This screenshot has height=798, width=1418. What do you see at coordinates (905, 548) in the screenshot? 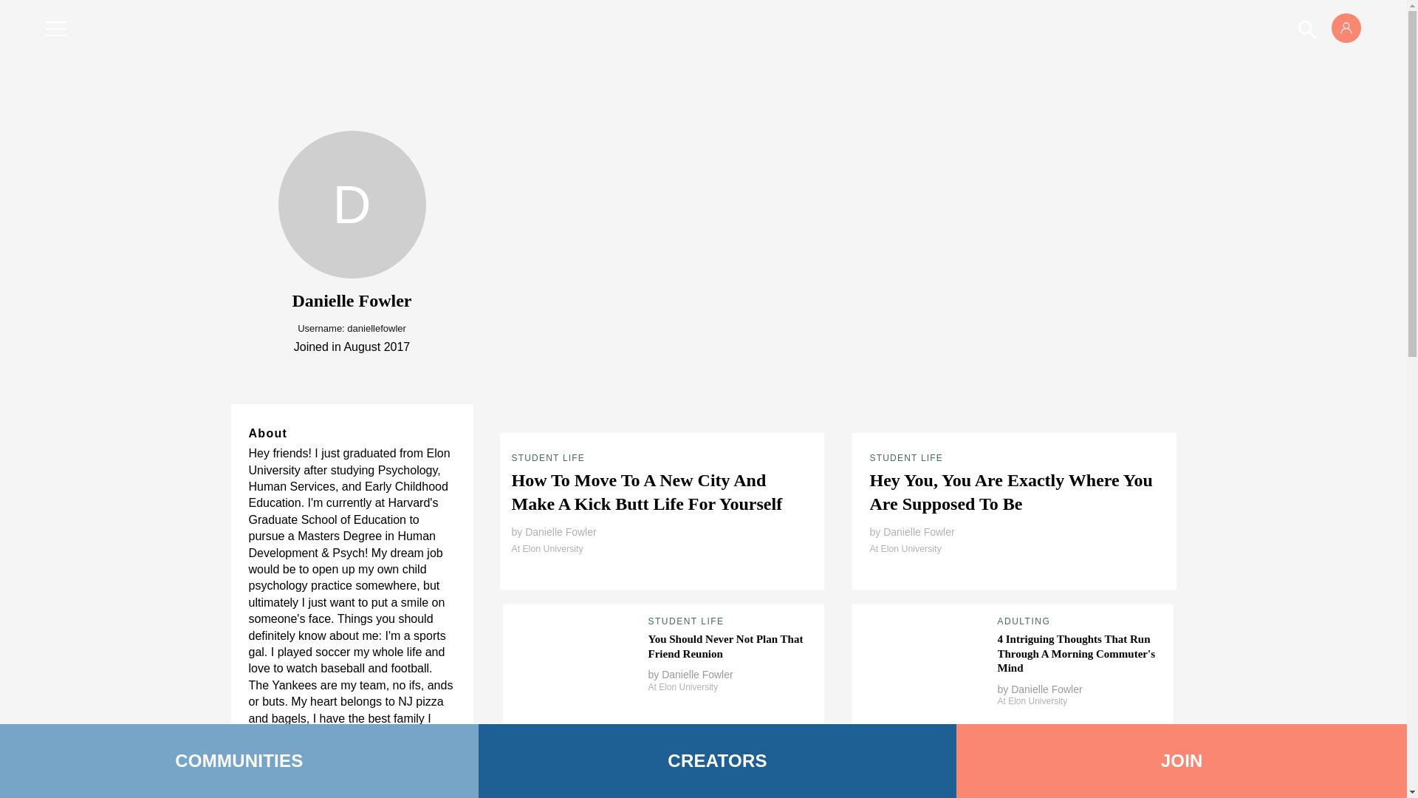
I see `At Elon University` at bounding box center [905, 548].